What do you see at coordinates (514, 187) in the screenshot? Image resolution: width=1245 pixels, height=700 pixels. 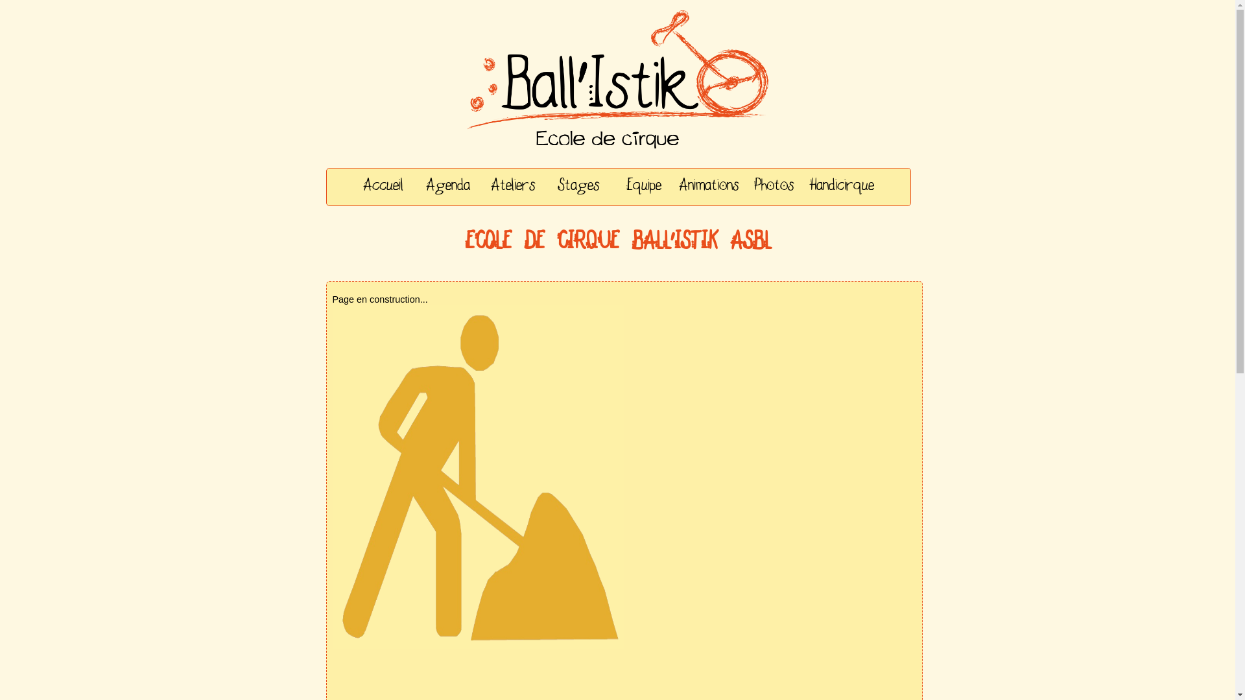 I see `Ateliers` at bounding box center [514, 187].